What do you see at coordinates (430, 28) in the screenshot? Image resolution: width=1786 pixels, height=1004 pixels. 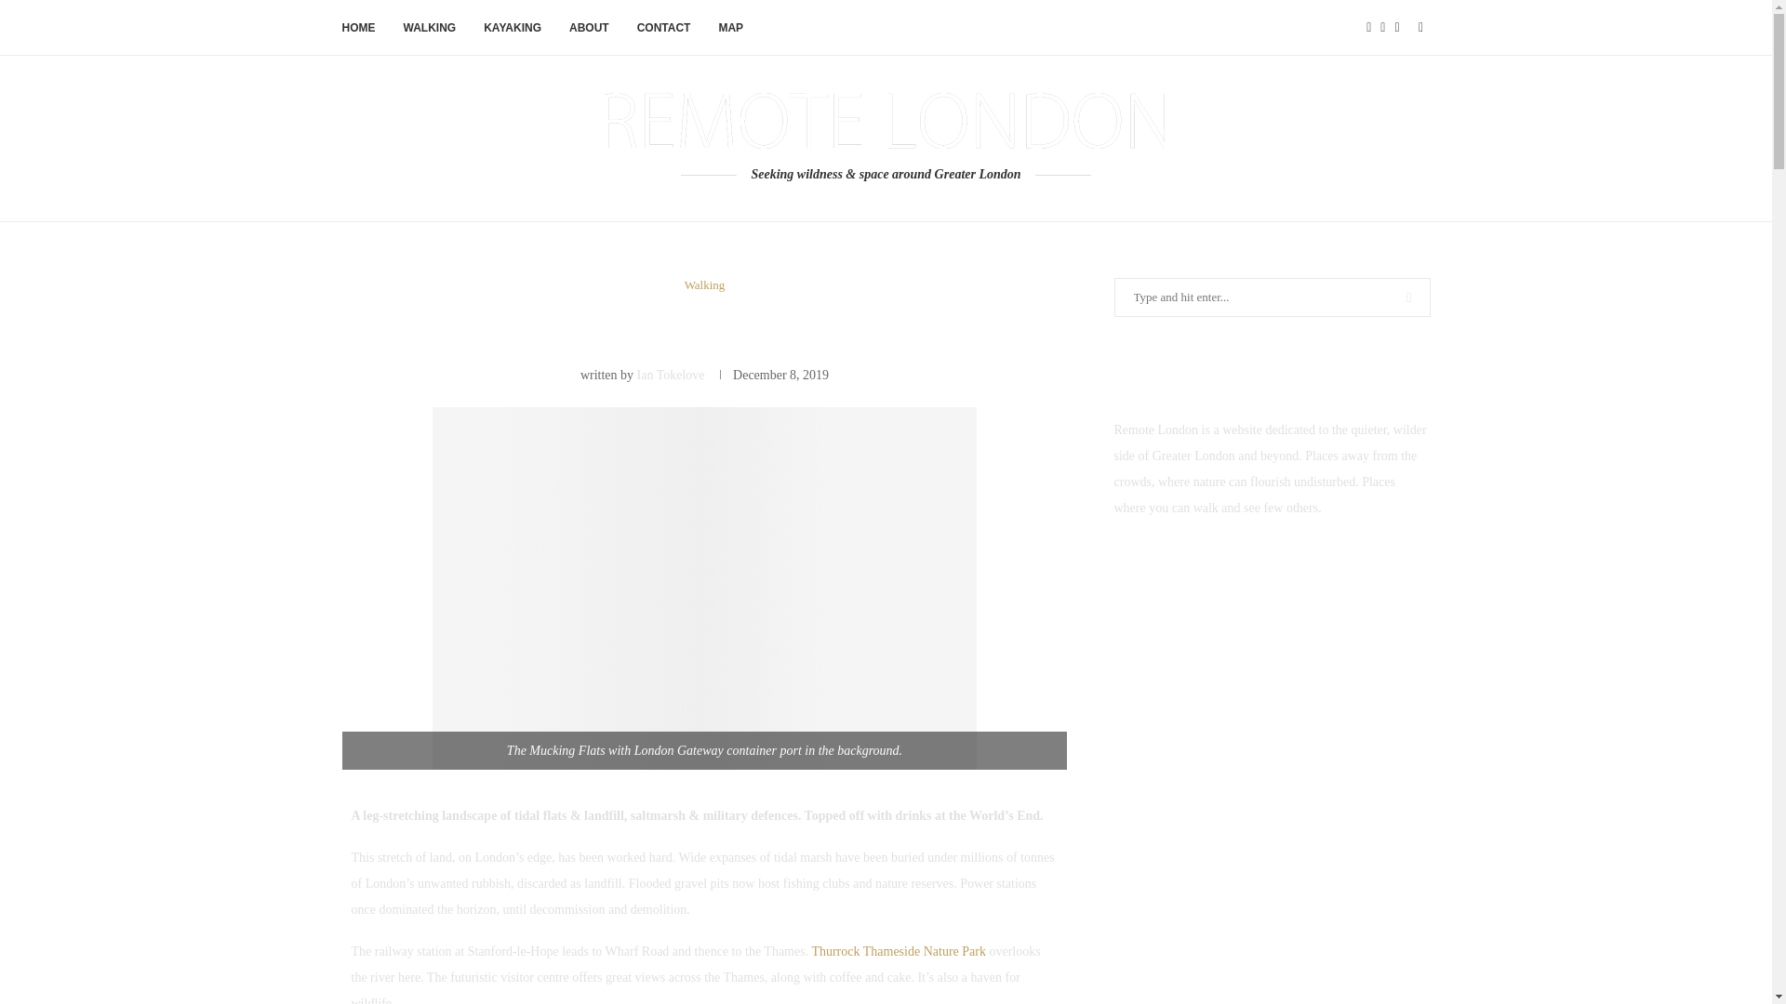 I see `WALKING` at bounding box center [430, 28].